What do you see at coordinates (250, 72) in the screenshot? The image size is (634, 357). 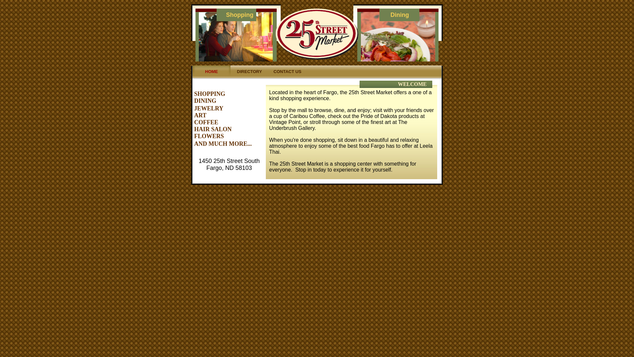 I see `DIRECTORY` at bounding box center [250, 72].